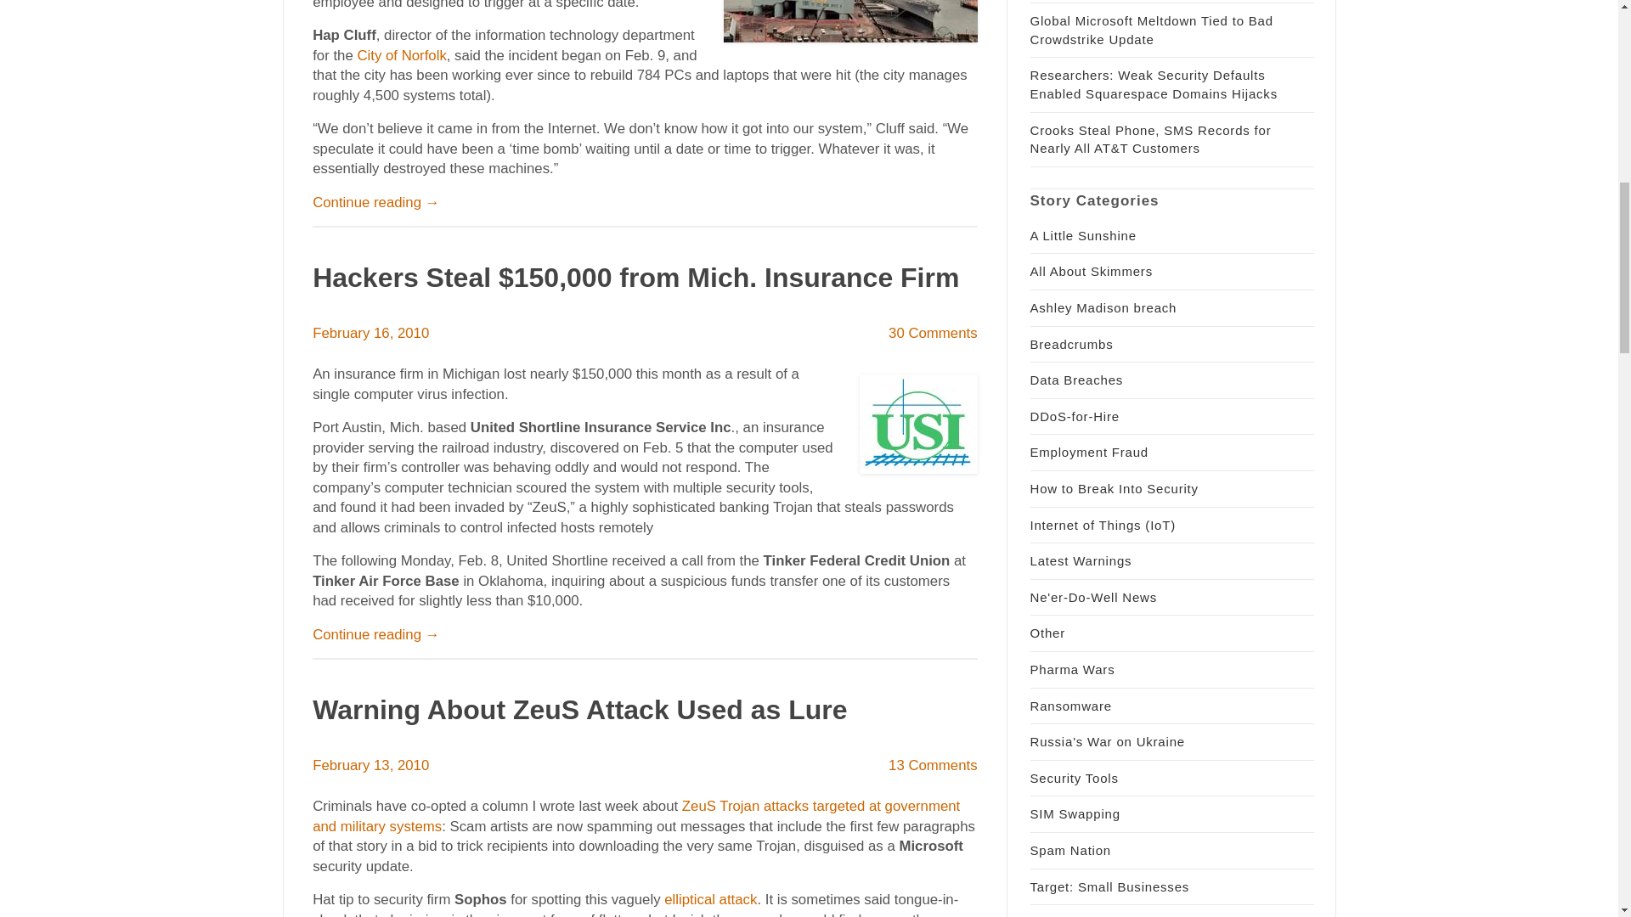 The image size is (1631, 917). What do you see at coordinates (579, 710) in the screenshot?
I see `Permalink to Warning About ZeuS Attack Used as Lure` at bounding box center [579, 710].